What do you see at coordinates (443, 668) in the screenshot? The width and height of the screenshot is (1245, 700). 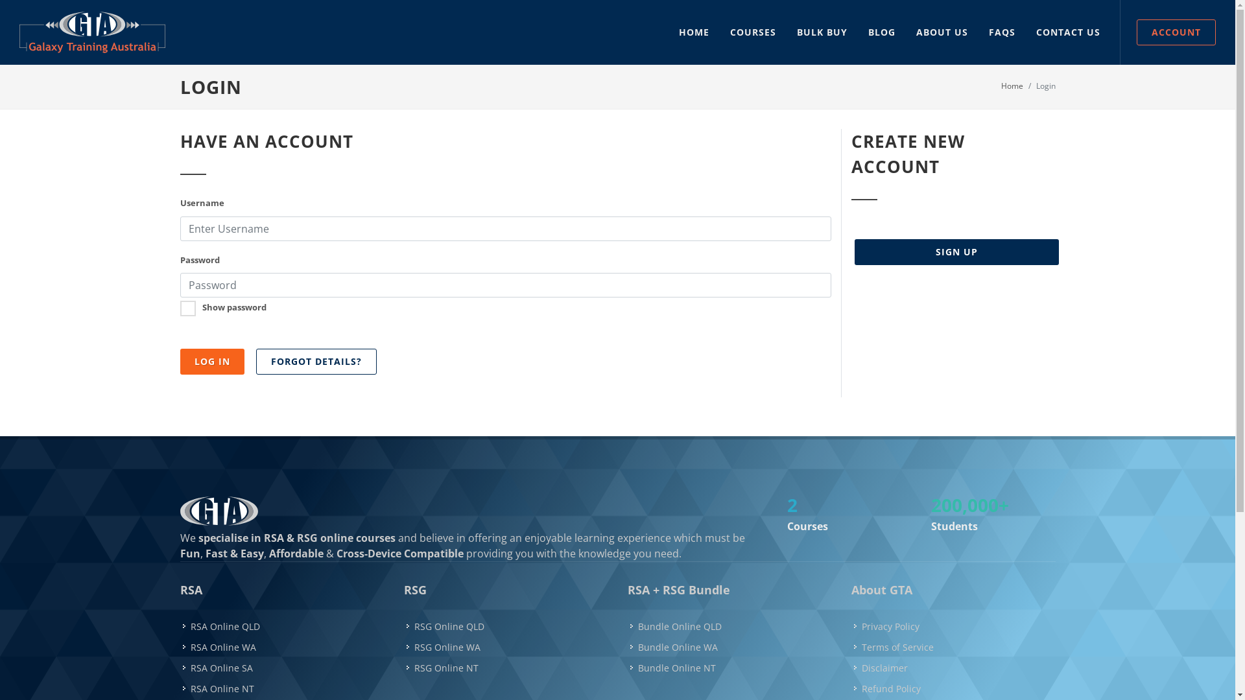 I see `RSG Online NT` at bounding box center [443, 668].